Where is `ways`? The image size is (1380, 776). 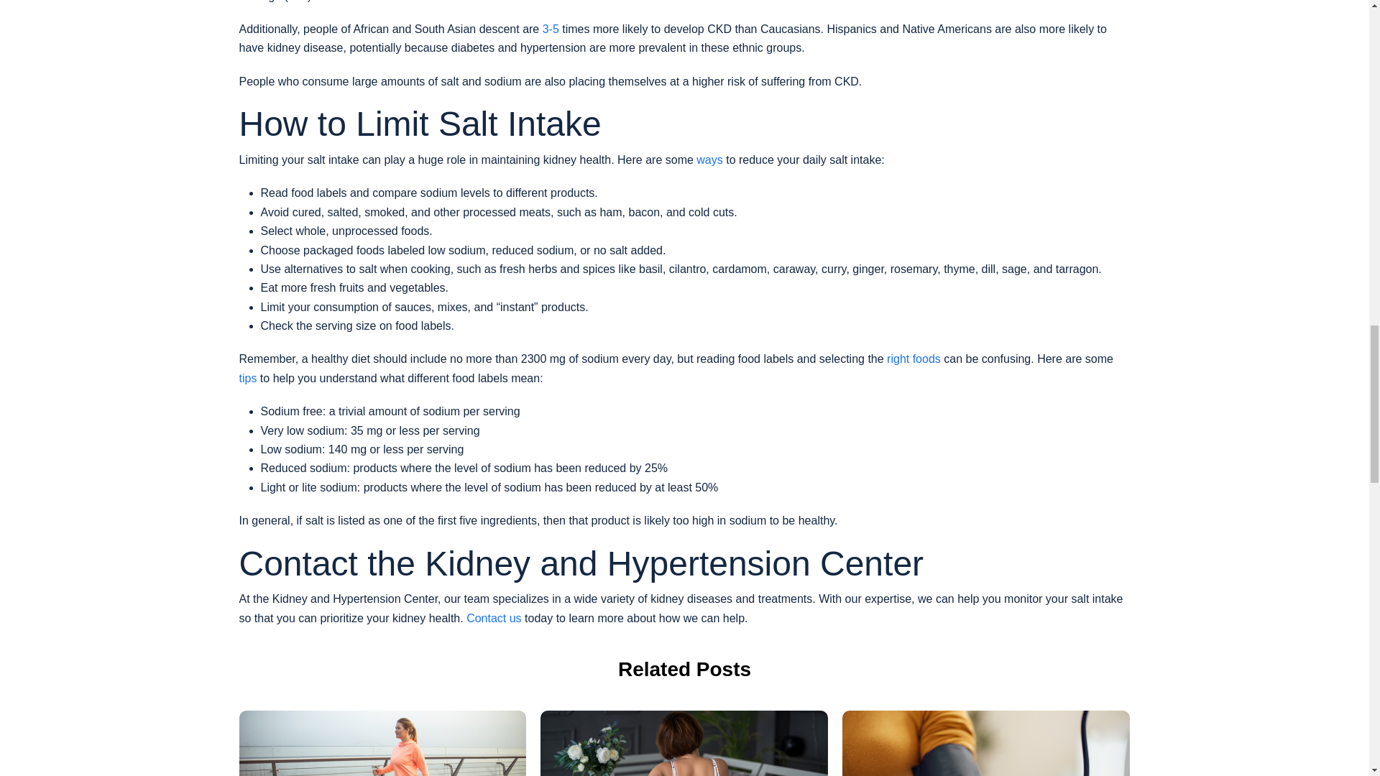
ways is located at coordinates (709, 160).